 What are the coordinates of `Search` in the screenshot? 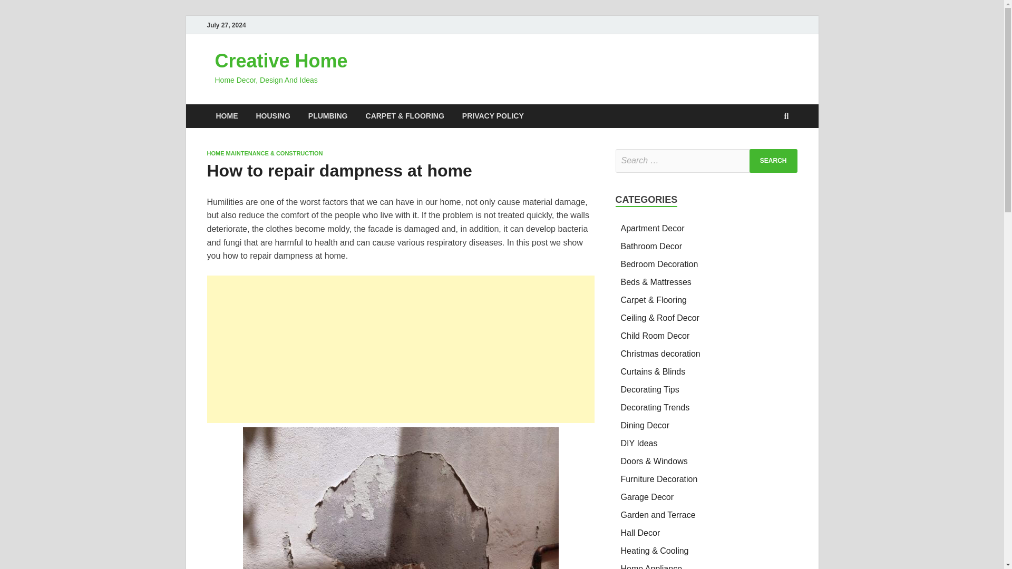 It's located at (773, 161).